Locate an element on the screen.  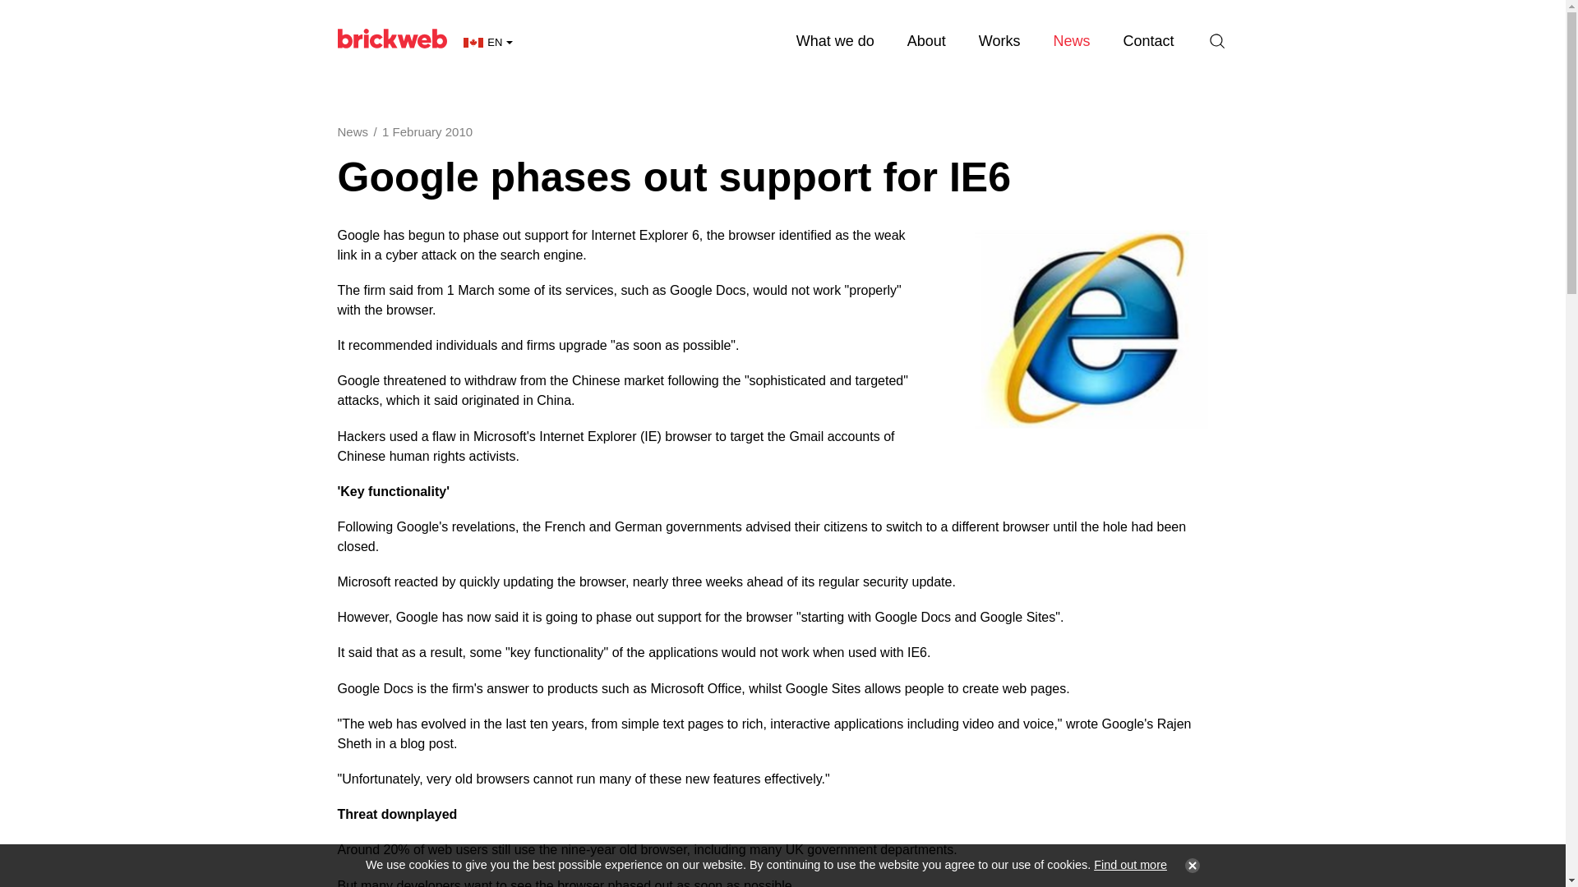
About is located at coordinates (927, 41).